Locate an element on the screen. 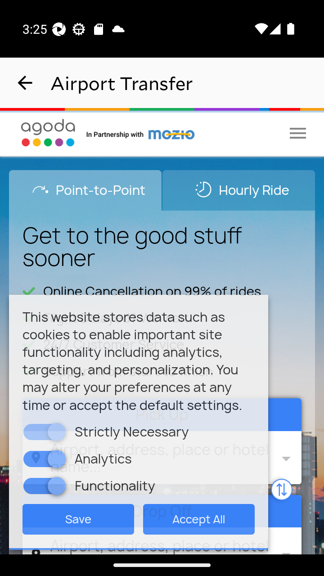 Image resolution: width=324 pixels, height=576 pixels. Accept All is located at coordinates (199, 518).